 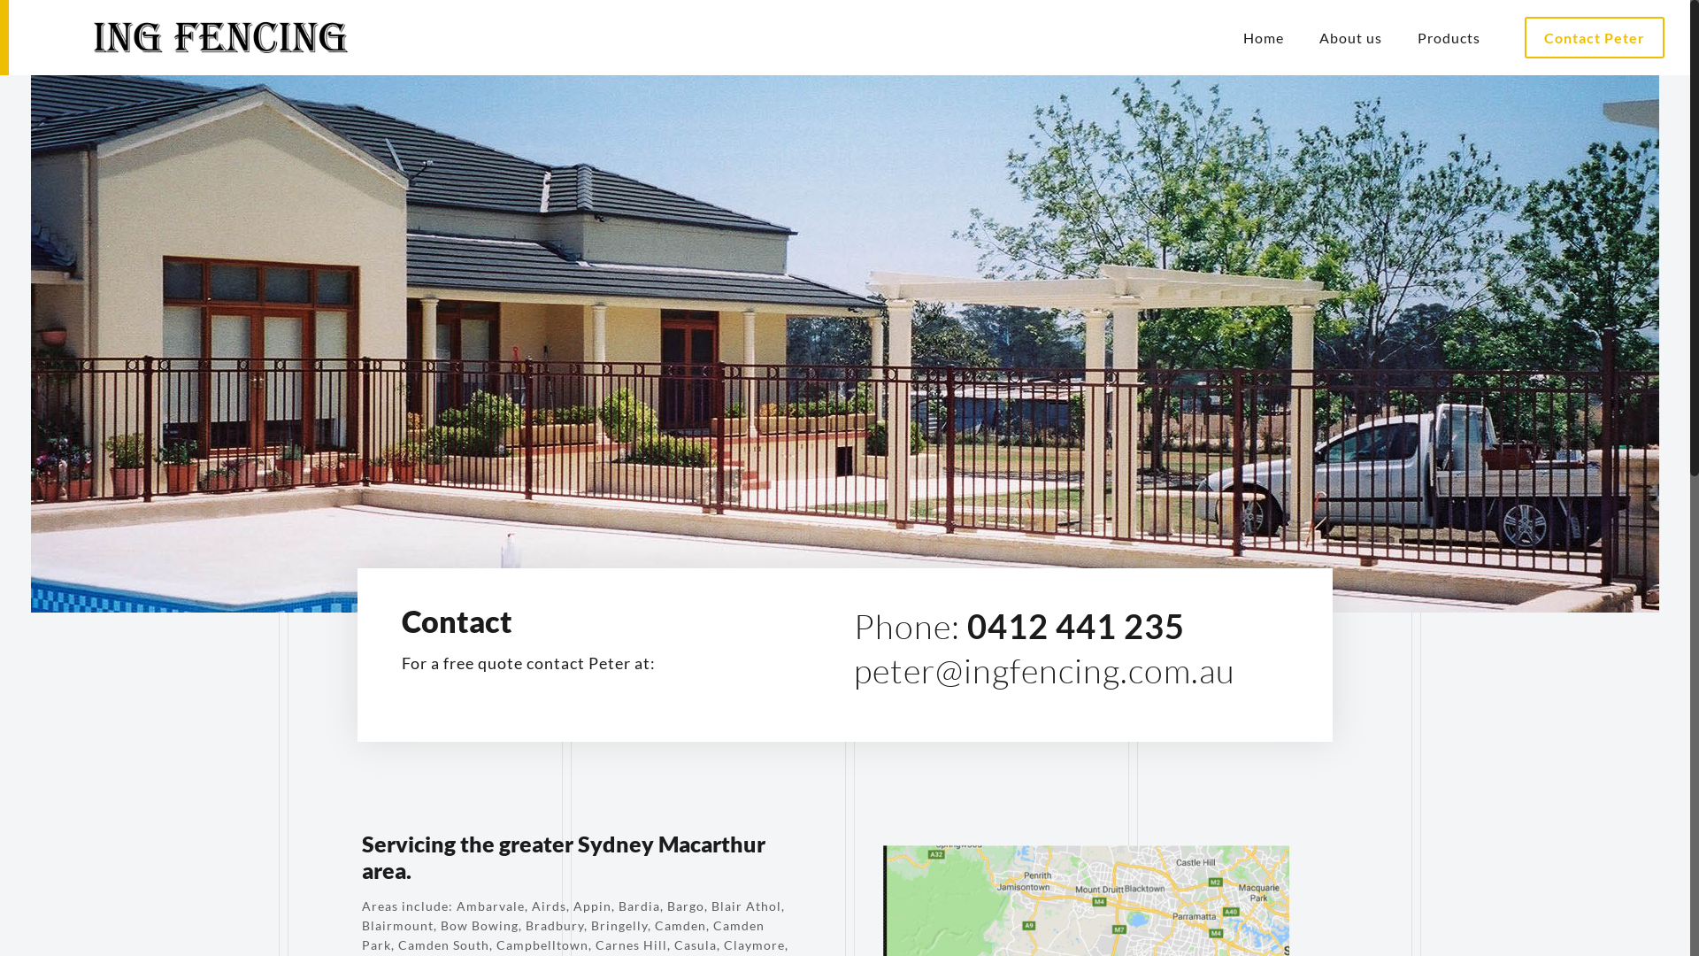 What do you see at coordinates (197, 37) in the screenshot?
I see `ING Fencing` at bounding box center [197, 37].